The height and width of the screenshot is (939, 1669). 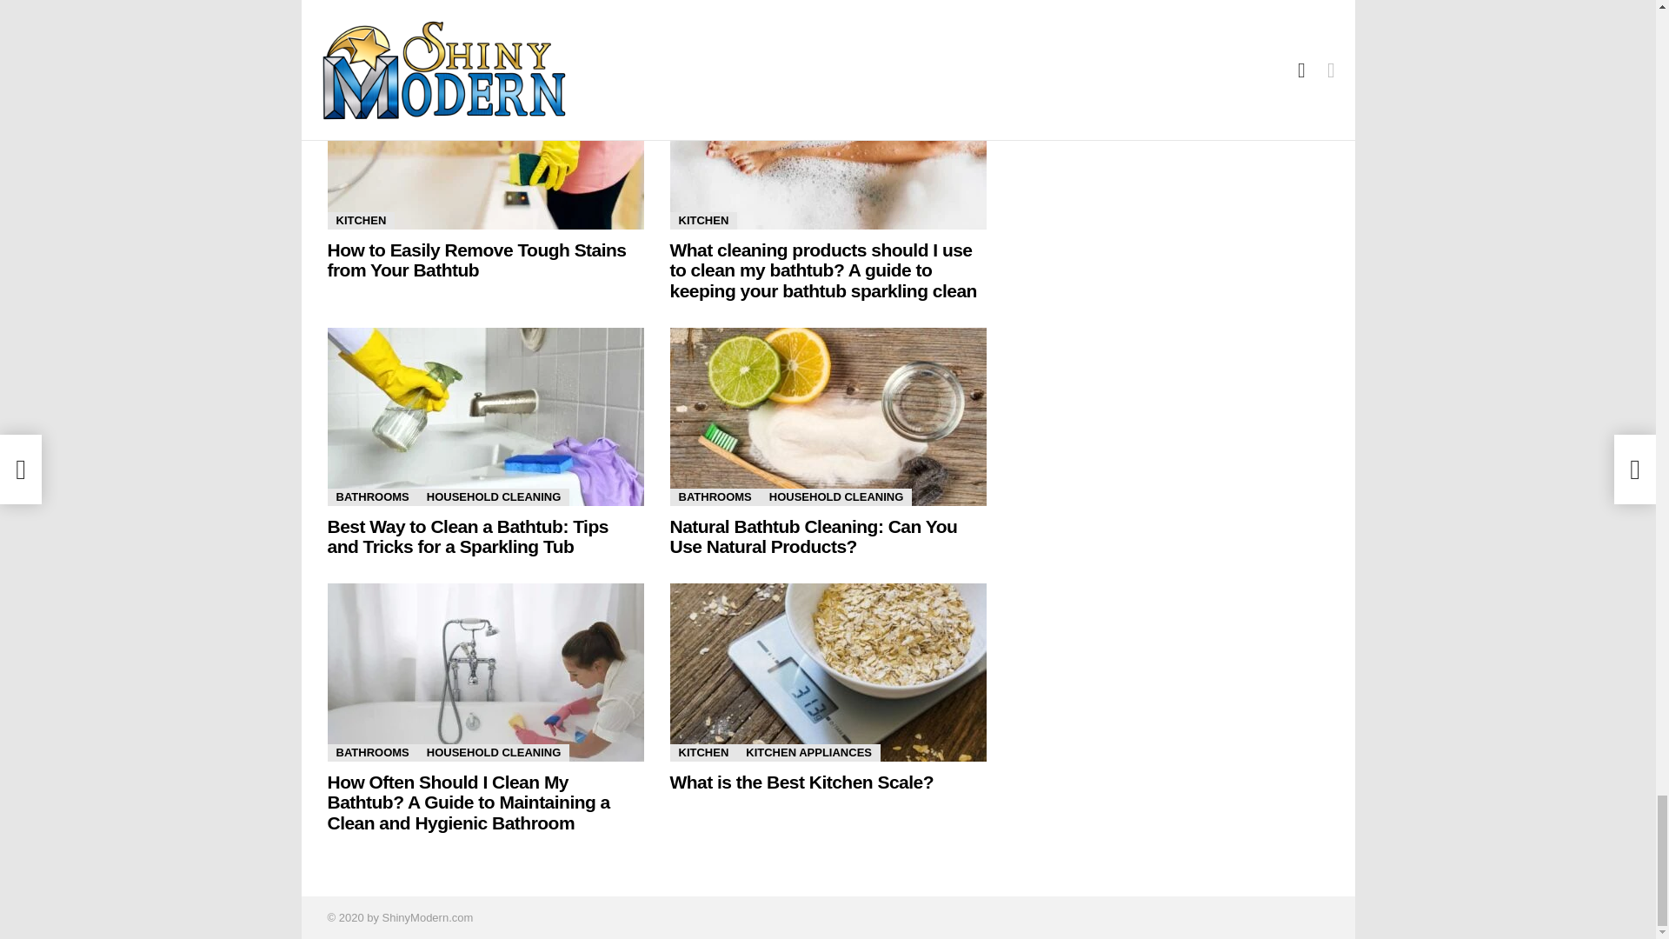 I want to click on KITCHEN, so click(x=360, y=221).